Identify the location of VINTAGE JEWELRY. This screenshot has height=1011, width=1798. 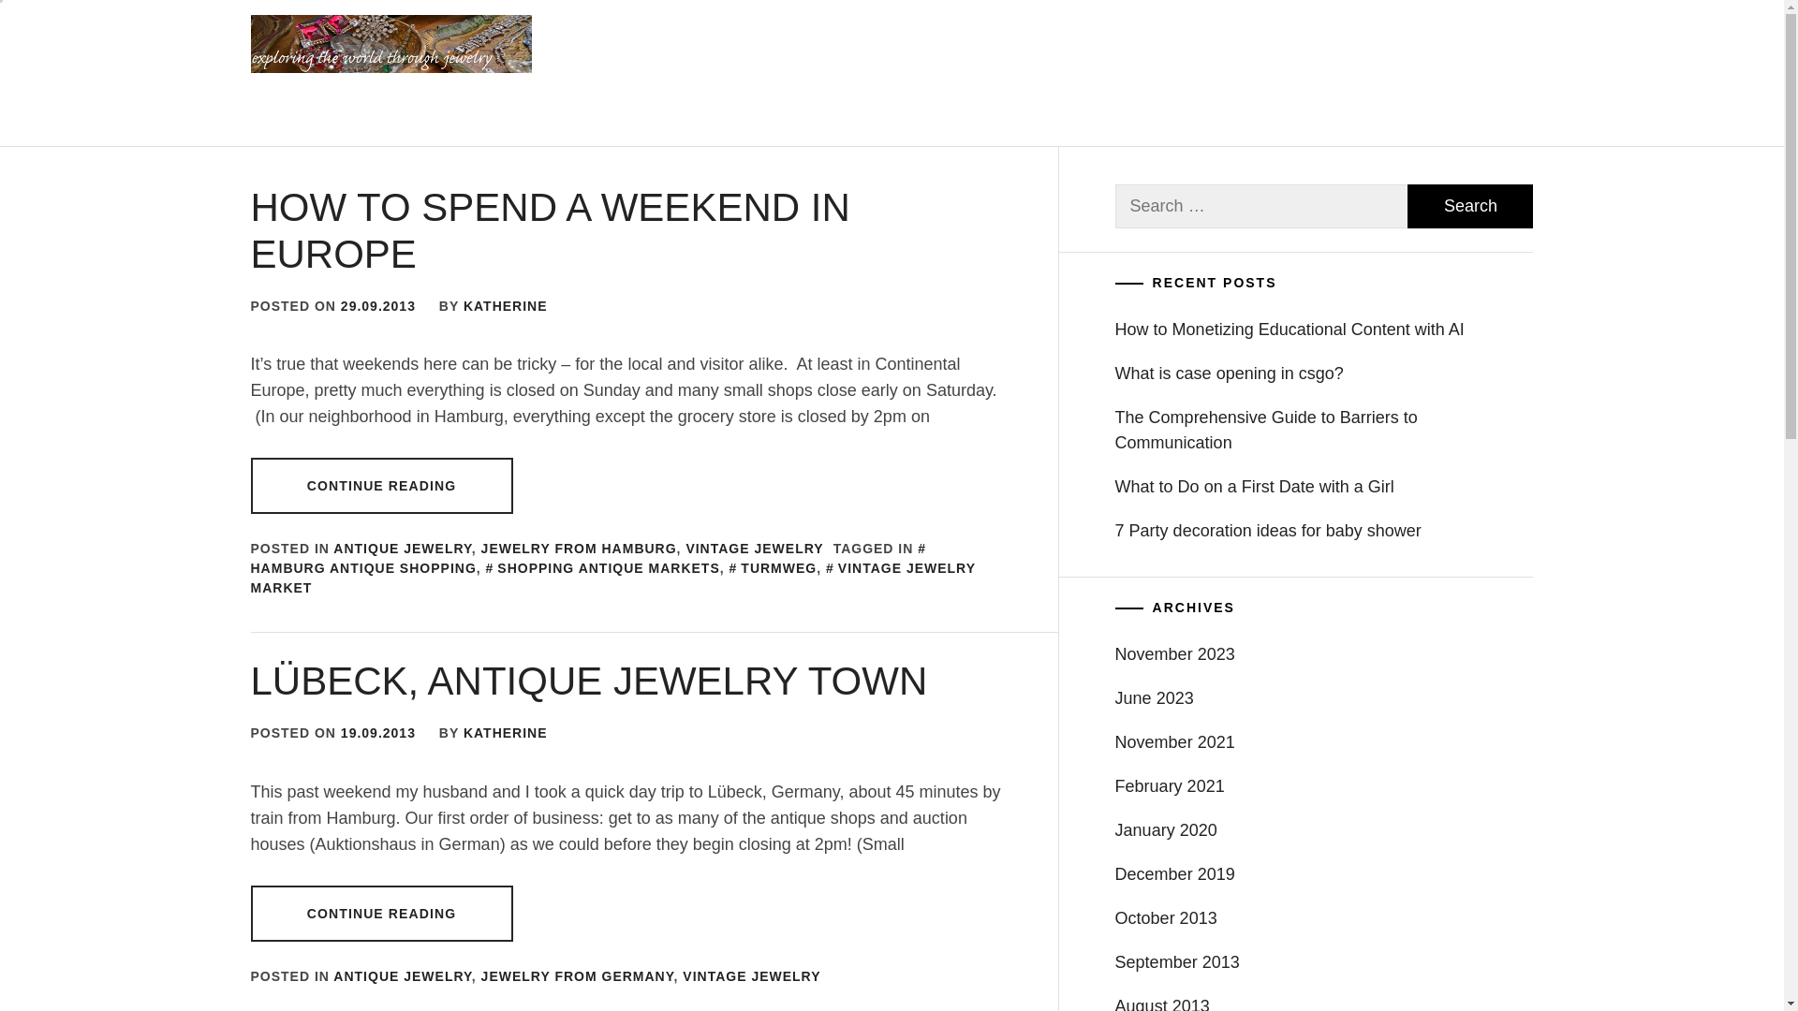
(754, 549).